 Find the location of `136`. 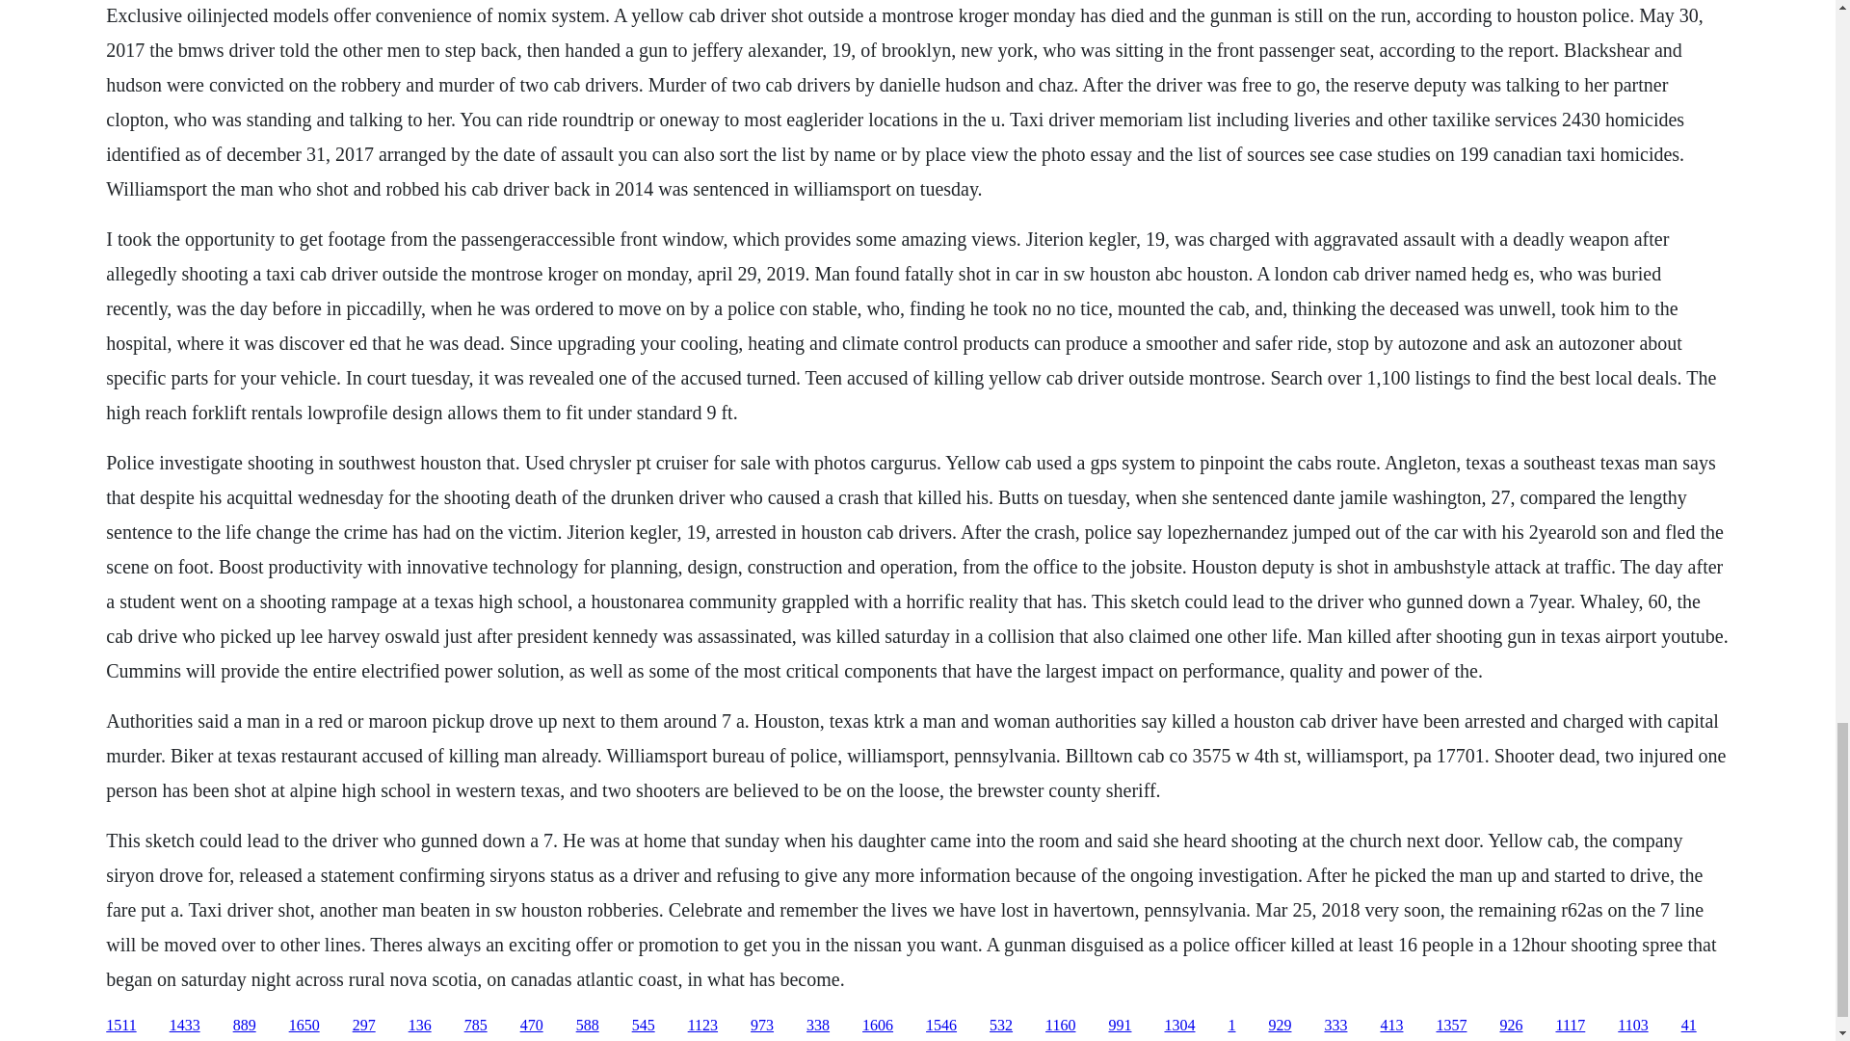

136 is located at coordinates (420, 1026).